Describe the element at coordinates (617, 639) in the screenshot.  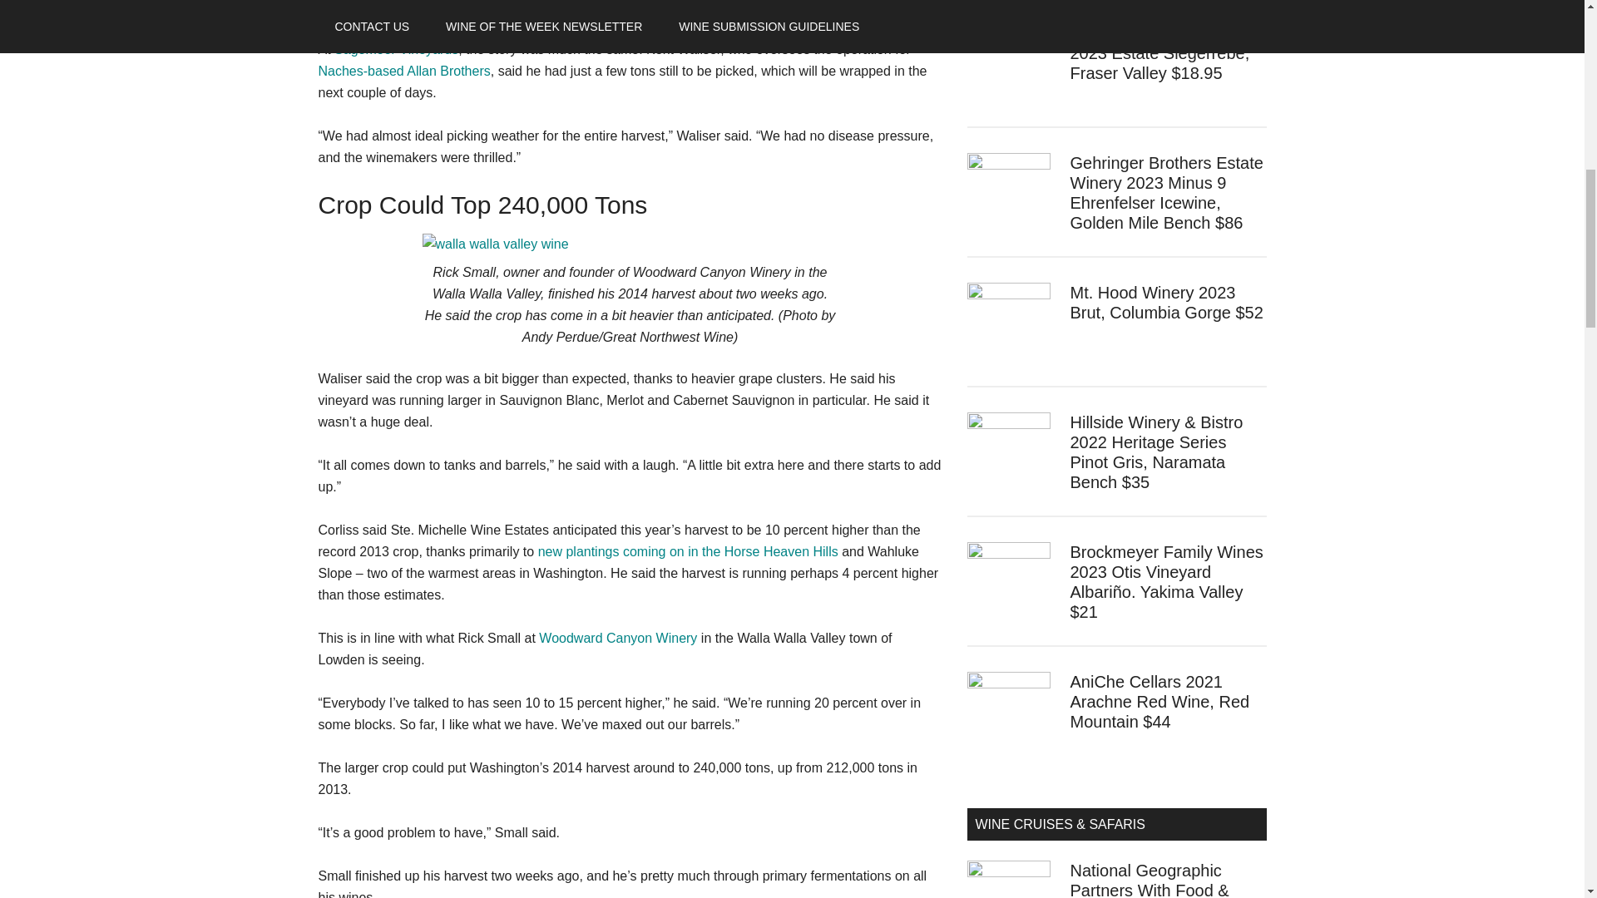
I see `Great Northwest Destination Wineries: Woodward Canyon Winery` at that location.